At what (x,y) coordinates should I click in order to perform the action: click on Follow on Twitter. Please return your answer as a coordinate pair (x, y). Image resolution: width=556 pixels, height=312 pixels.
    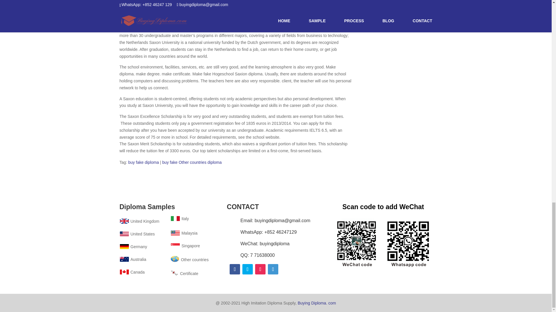
    Looking at the image, I should click on (248, 269).